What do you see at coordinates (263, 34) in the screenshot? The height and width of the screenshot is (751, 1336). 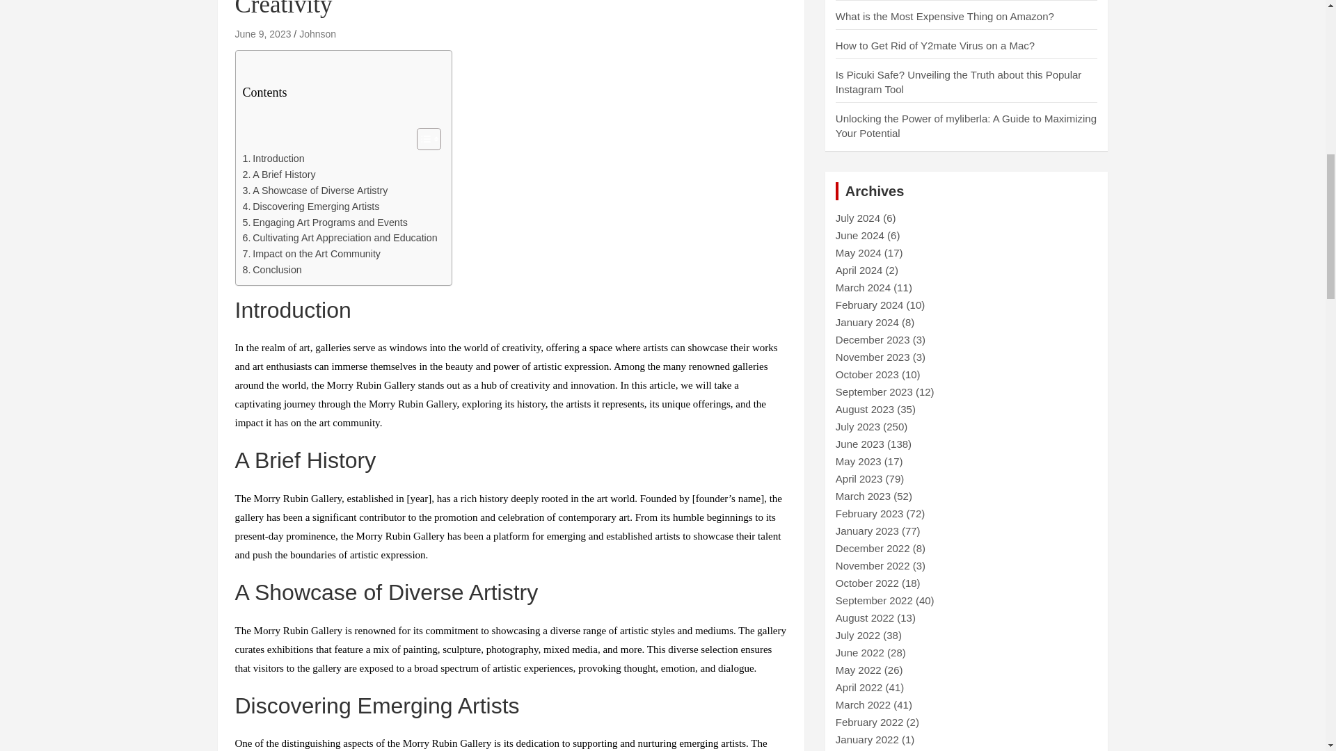 I see `Morry Rubin Gallery: A Journey through Art and Creativity` at bounding box center [263, 34].